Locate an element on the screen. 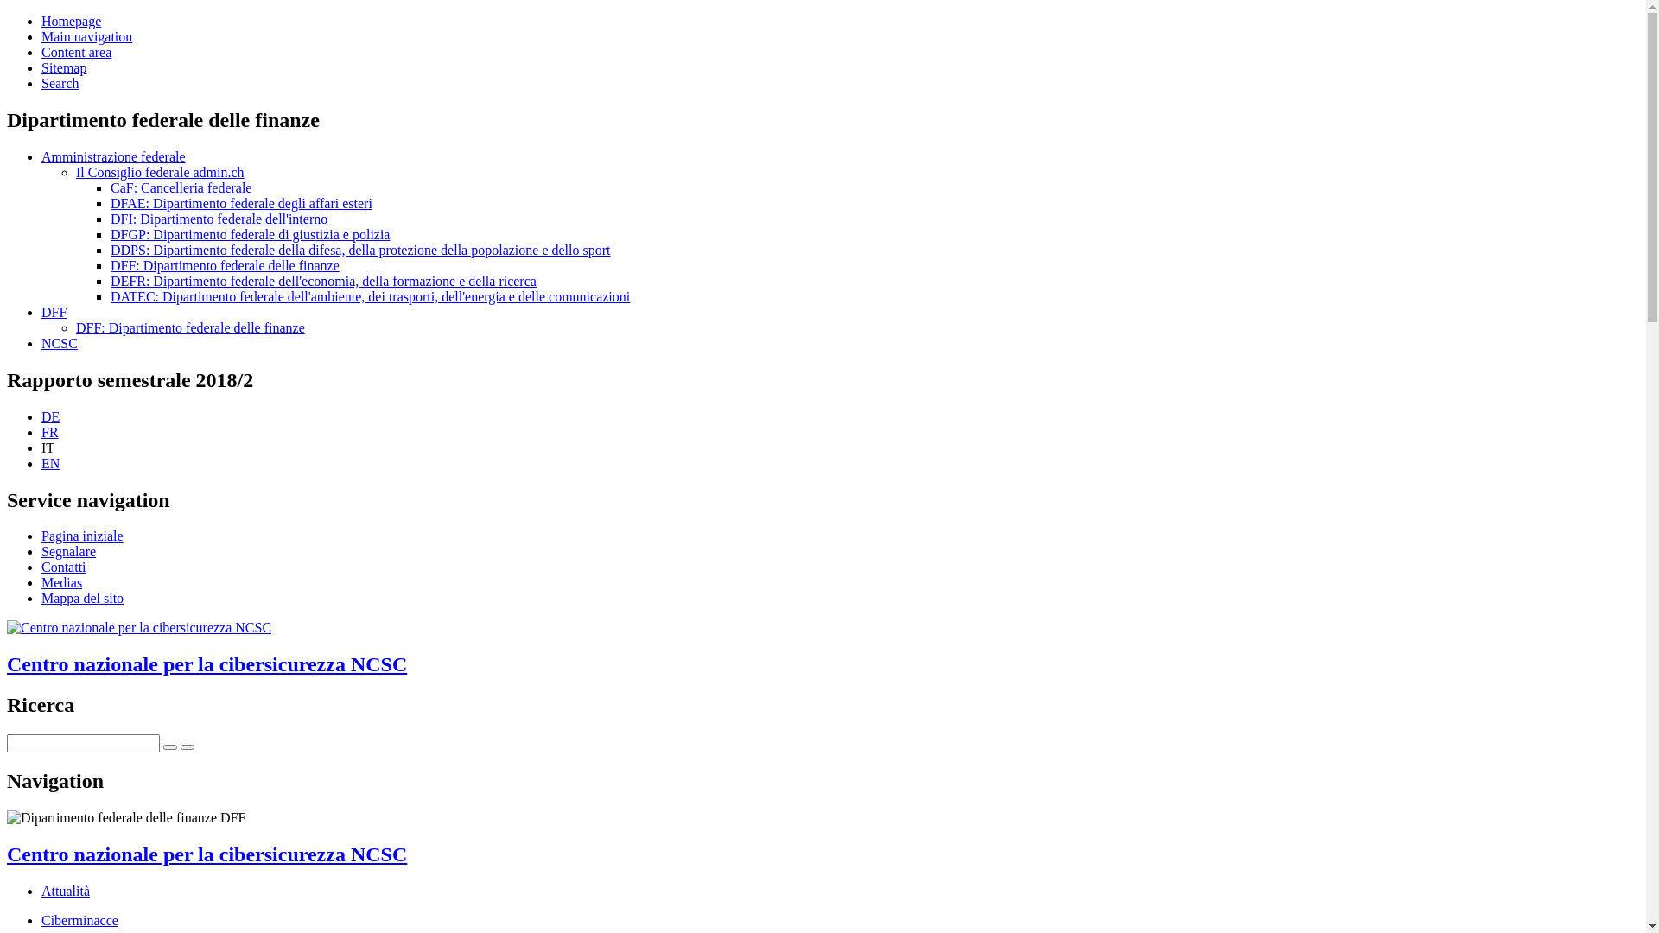 The image size is (1659, 933). FR is located at coordinates (50, 432).